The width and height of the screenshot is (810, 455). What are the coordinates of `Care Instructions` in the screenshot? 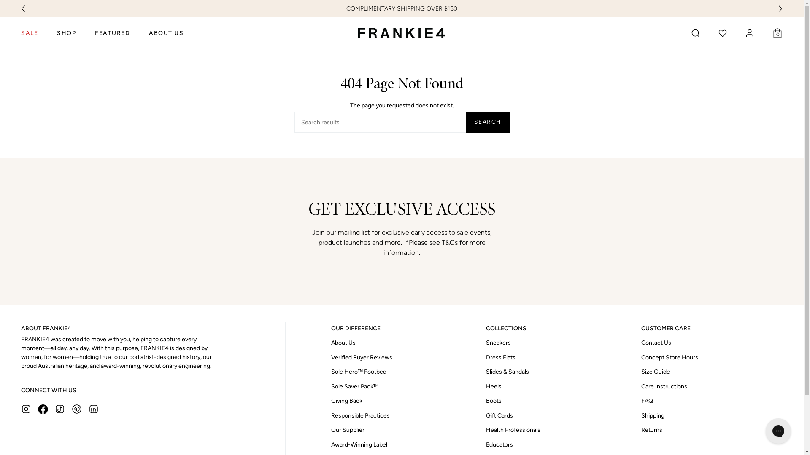 It's located at (664, 387).